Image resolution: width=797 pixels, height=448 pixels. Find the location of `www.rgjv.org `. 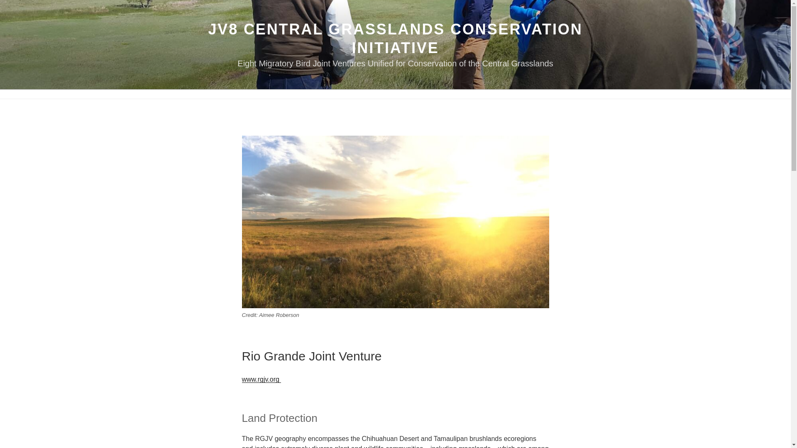

www.rgjv.org  is located at coordinates (261, 379).